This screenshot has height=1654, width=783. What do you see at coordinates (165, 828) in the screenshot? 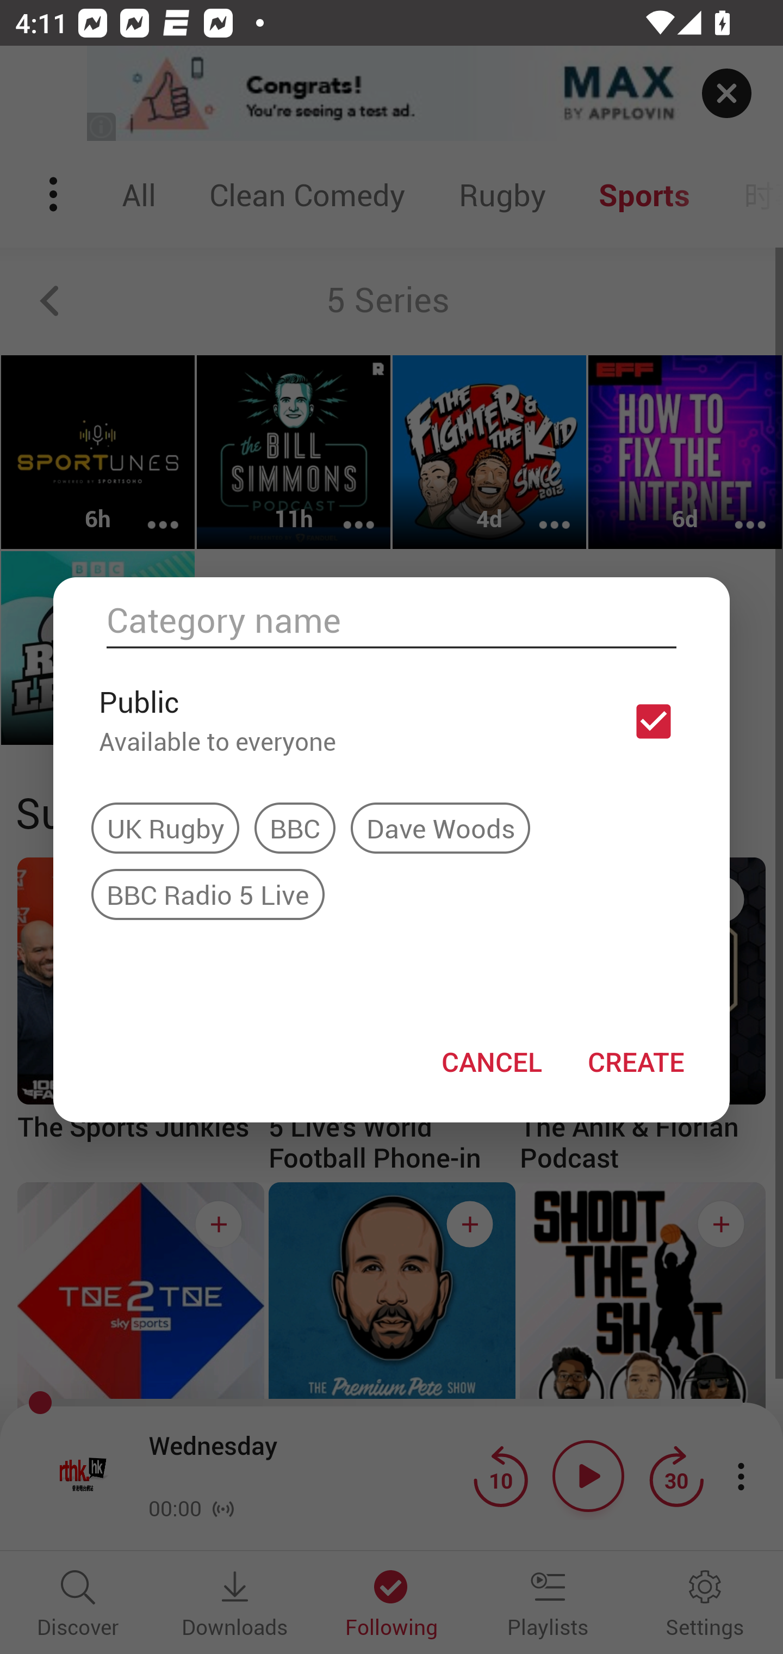
I see `UK Rugby` at bounding box center [165, 828].